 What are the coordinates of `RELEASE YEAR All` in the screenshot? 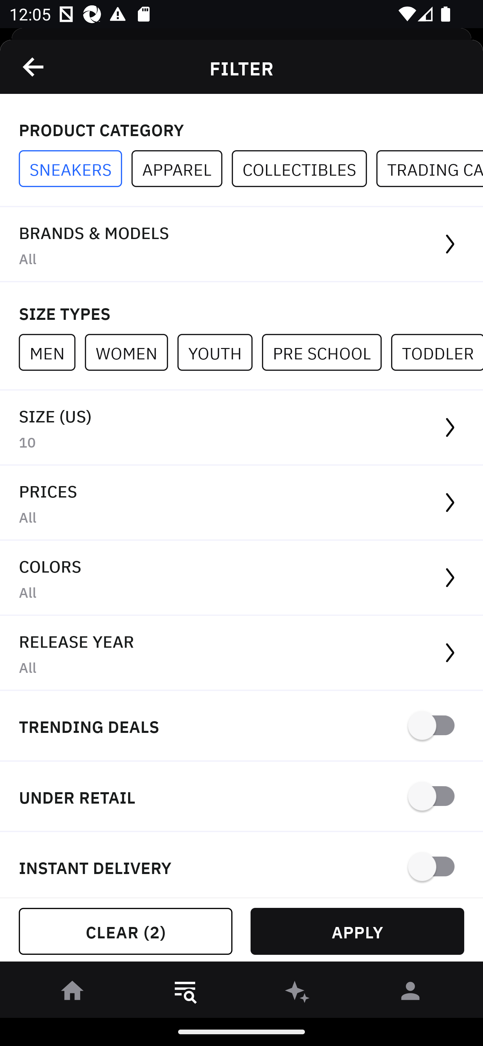 It's located at (241, 654).